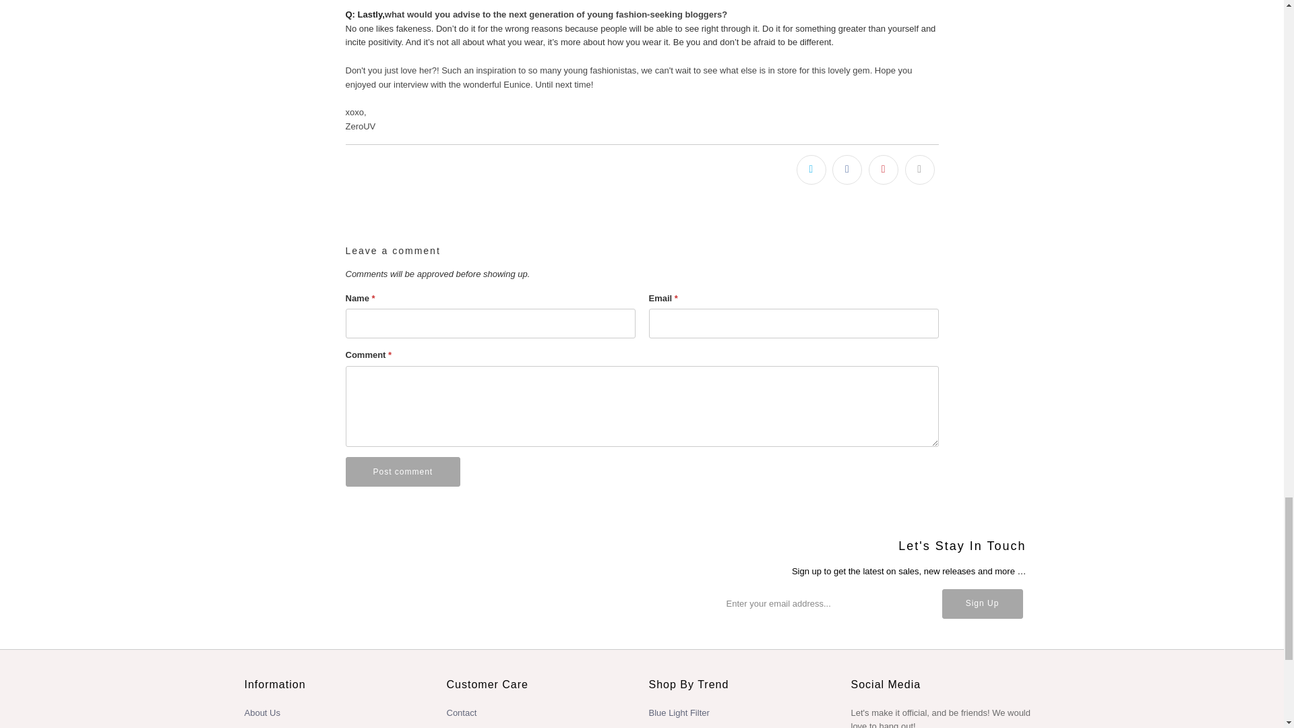  What do you see at coordinates (883, 170) in the screenshot?
I see `Share this on Pinterest` at bounding box center [883, 170].